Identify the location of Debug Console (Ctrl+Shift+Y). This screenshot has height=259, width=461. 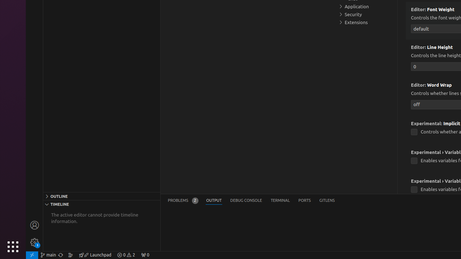
(246, 201).